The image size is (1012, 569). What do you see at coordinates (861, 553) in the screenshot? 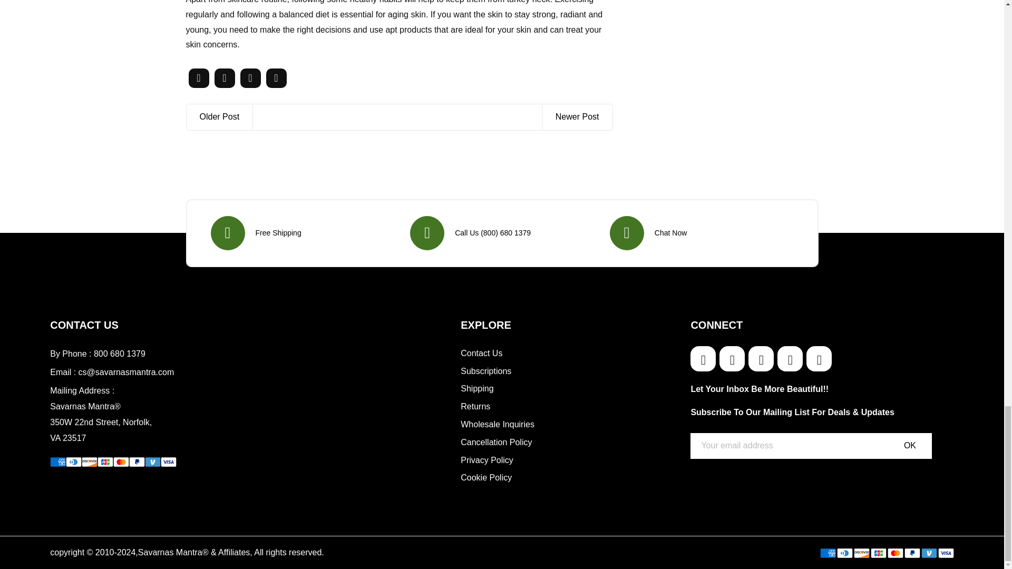
I see `Discover` at bounding box center [861, 553].